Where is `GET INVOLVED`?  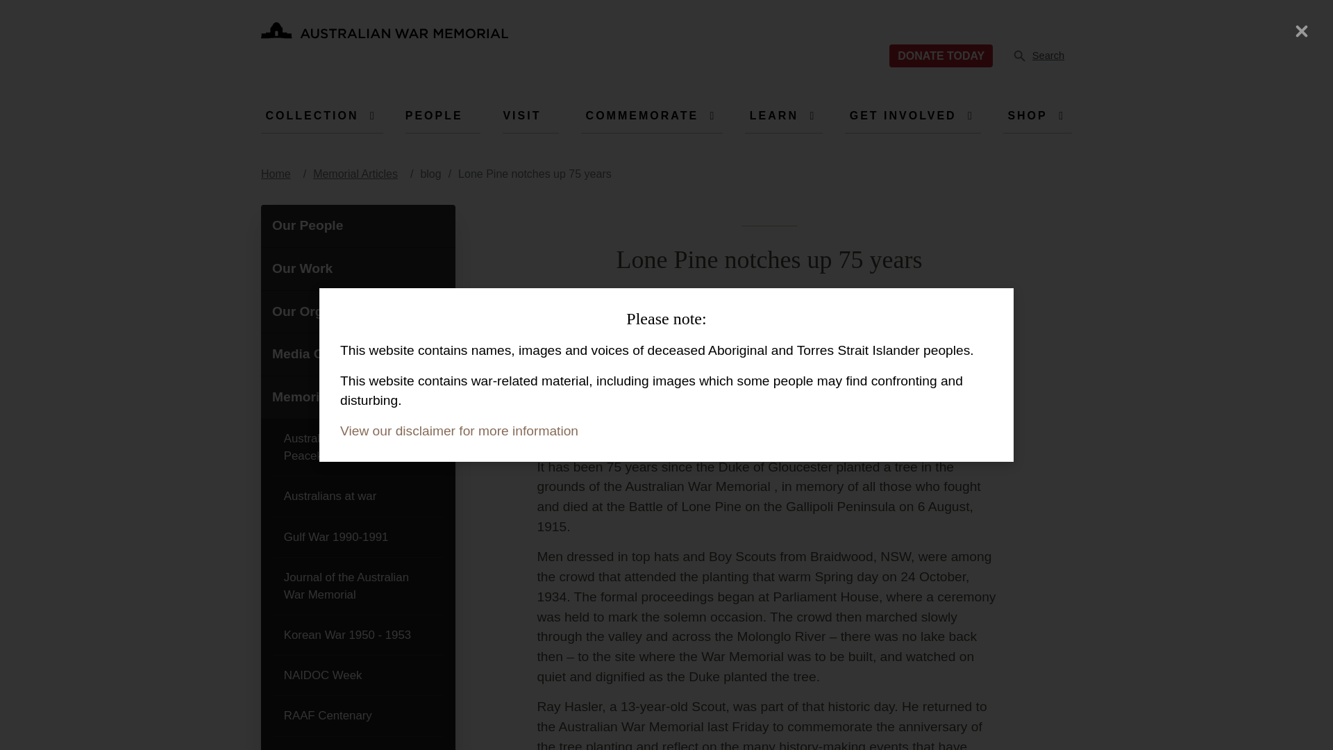 GET INVOLVED is located at coordinates (903, 115).